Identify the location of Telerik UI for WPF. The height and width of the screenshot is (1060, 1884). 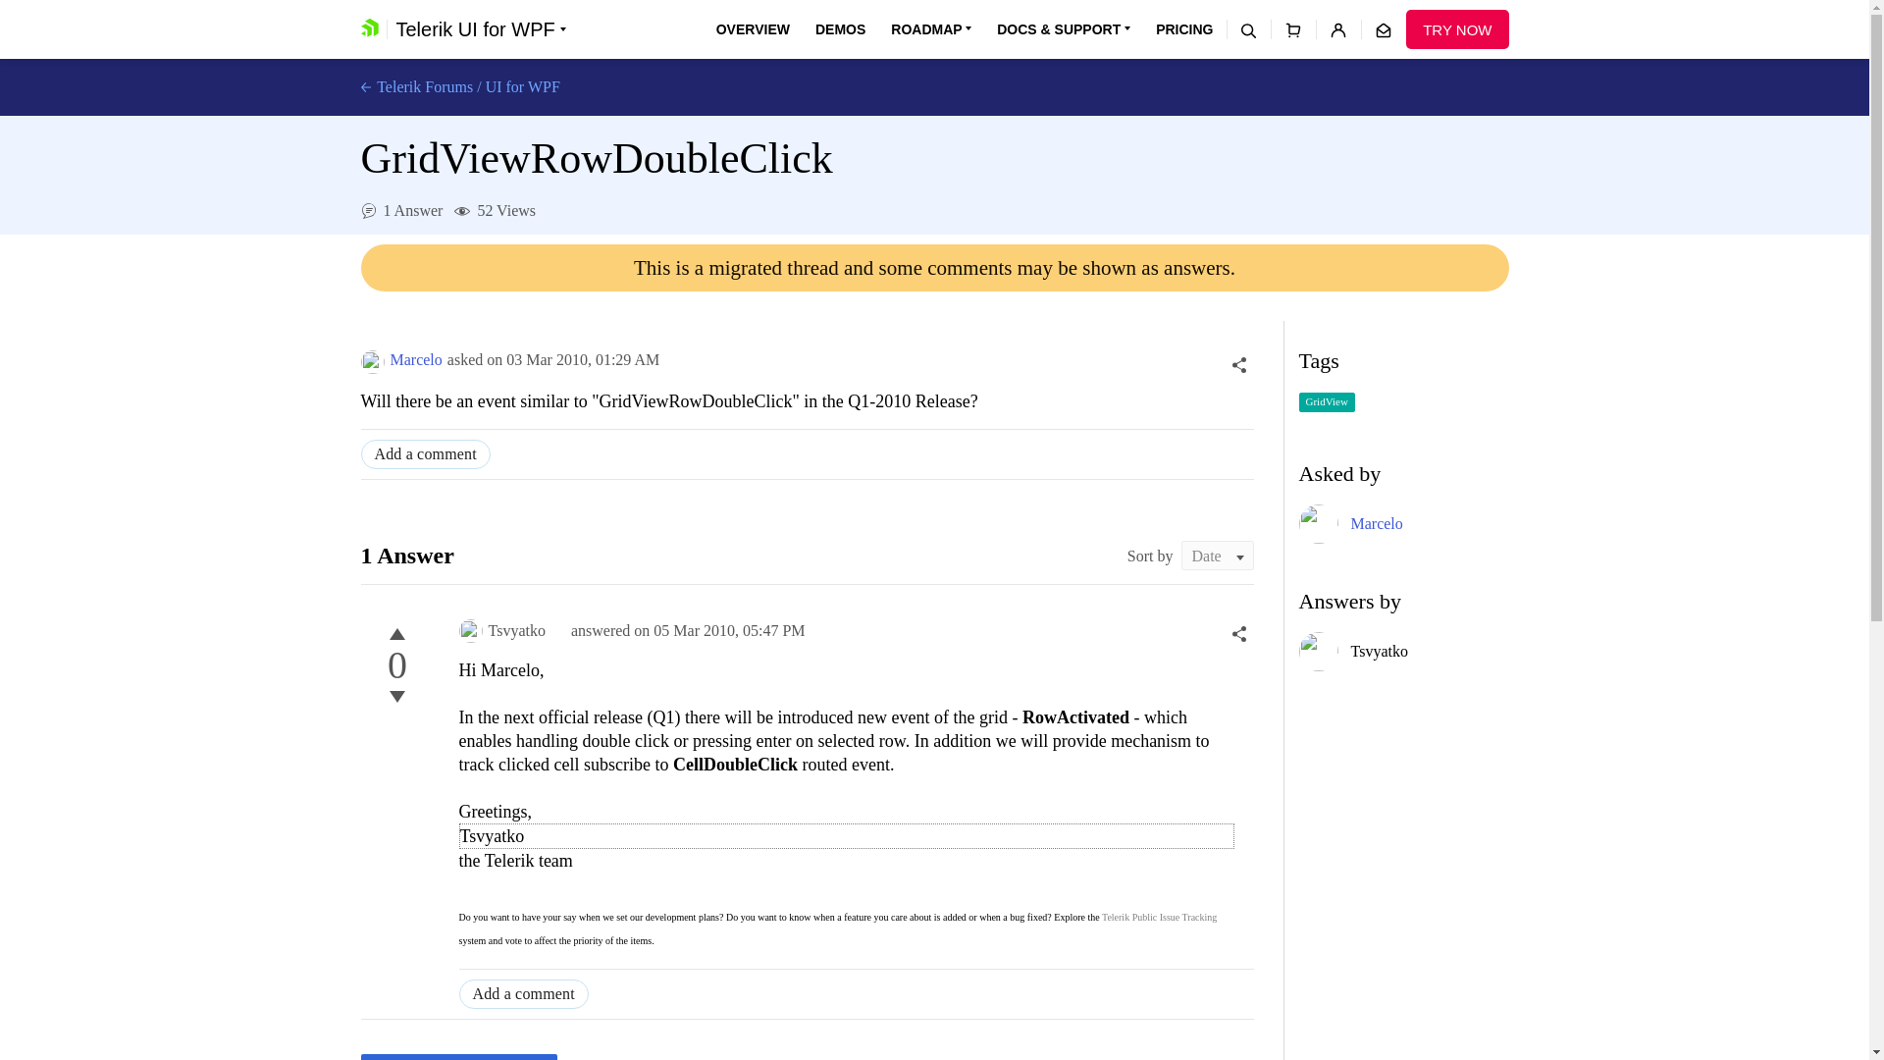
(481, 29).